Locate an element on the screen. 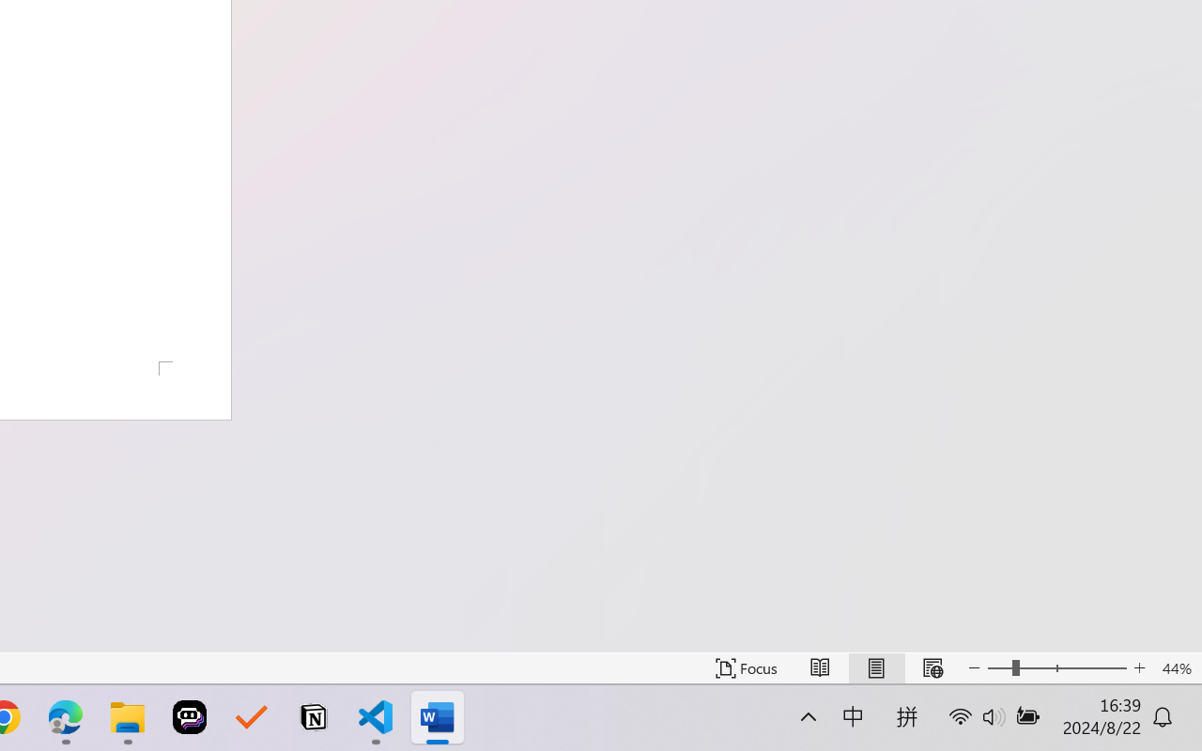  Read more about making documents accessible is located at coordinates (1086, 148).